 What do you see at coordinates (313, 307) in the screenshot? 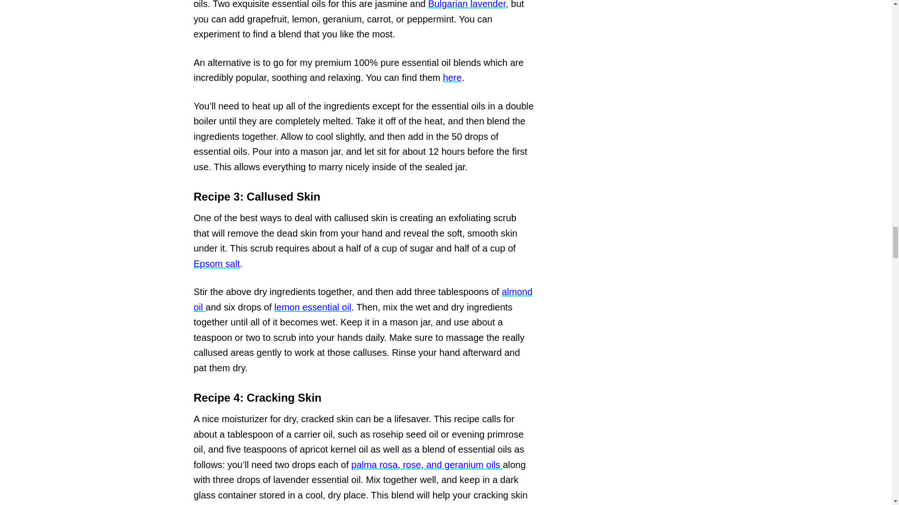
I see `lemon essential oil` at bounding box center [313, 307].